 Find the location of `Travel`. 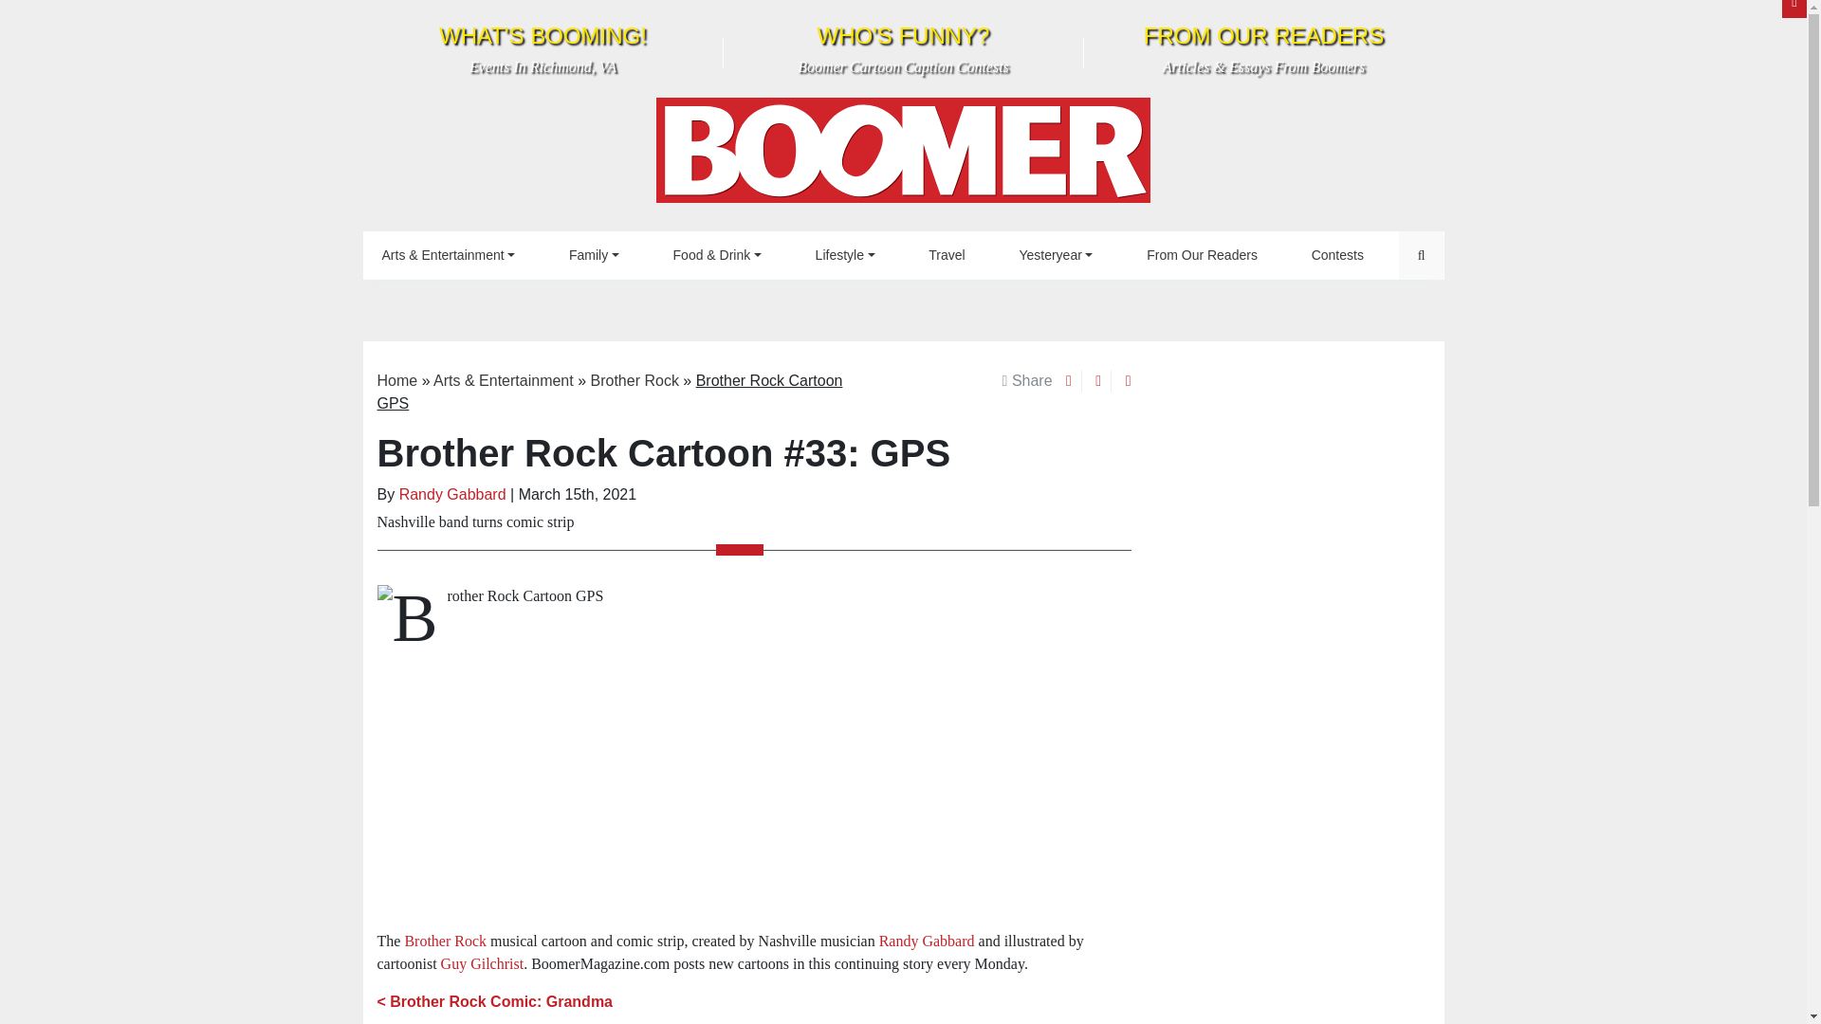

Travel is located at coordinates (903, 48).